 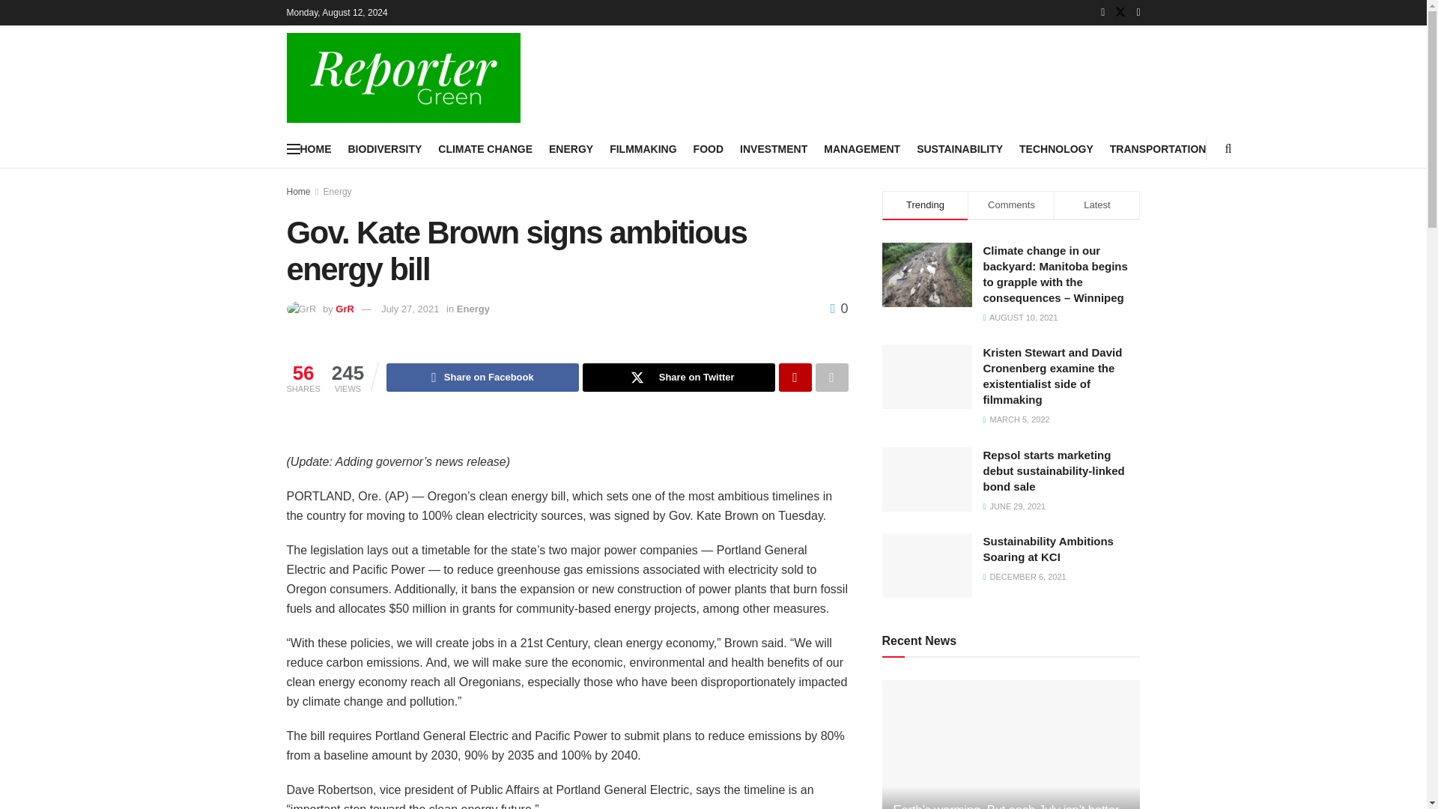 What do you see at coordinates (708, 148) in the screenshot?
I see `FOOD` at bounding box center [708, 148].